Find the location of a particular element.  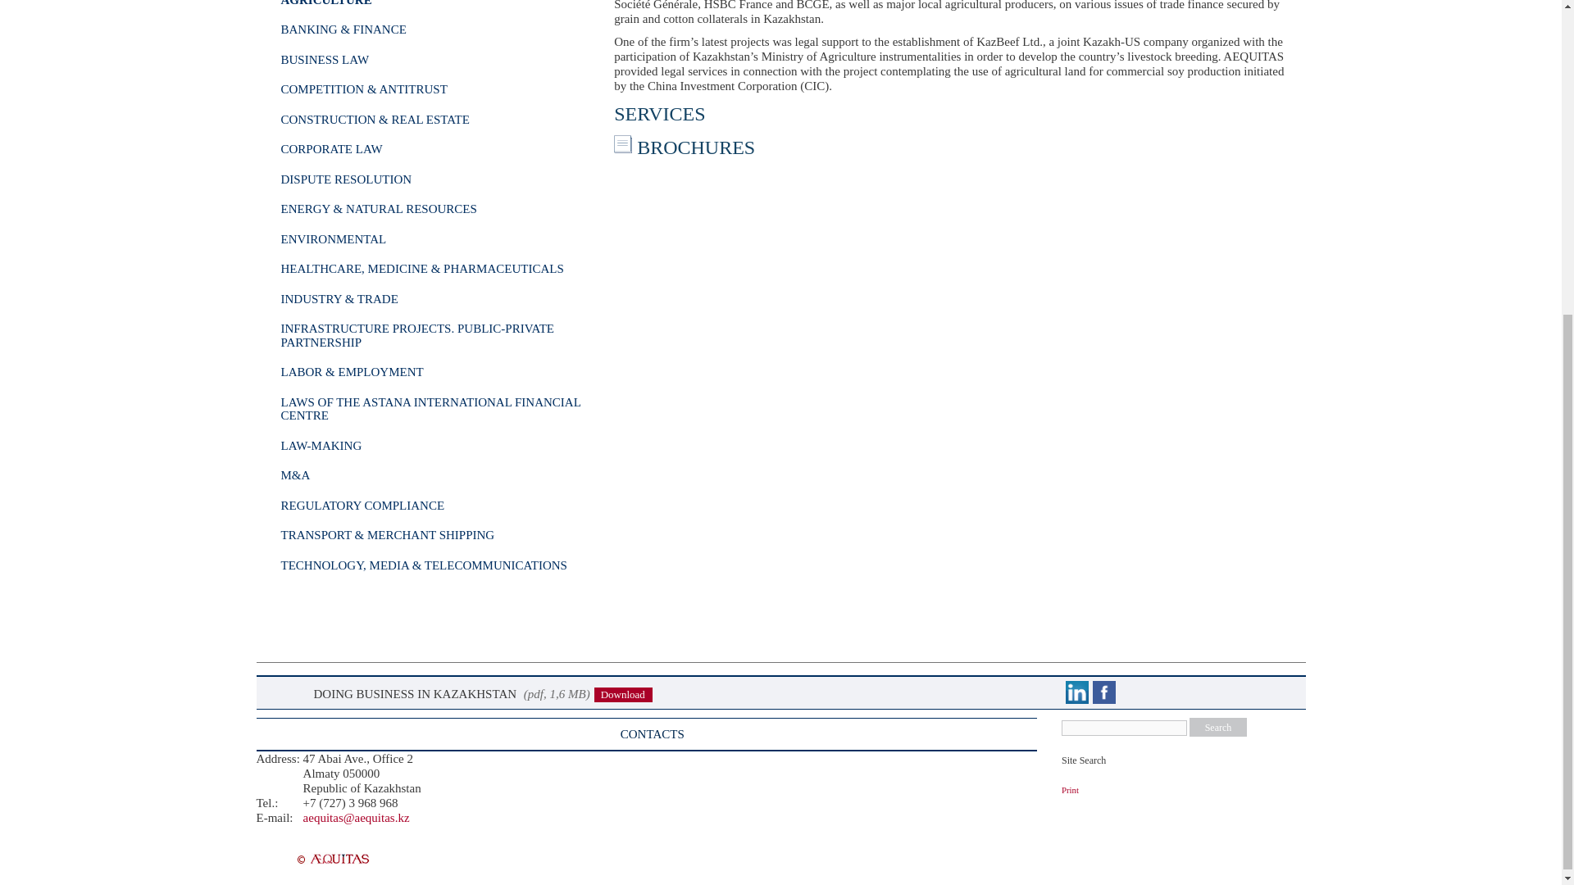

CORPORATE LAW is located at coordinates (331, 149).